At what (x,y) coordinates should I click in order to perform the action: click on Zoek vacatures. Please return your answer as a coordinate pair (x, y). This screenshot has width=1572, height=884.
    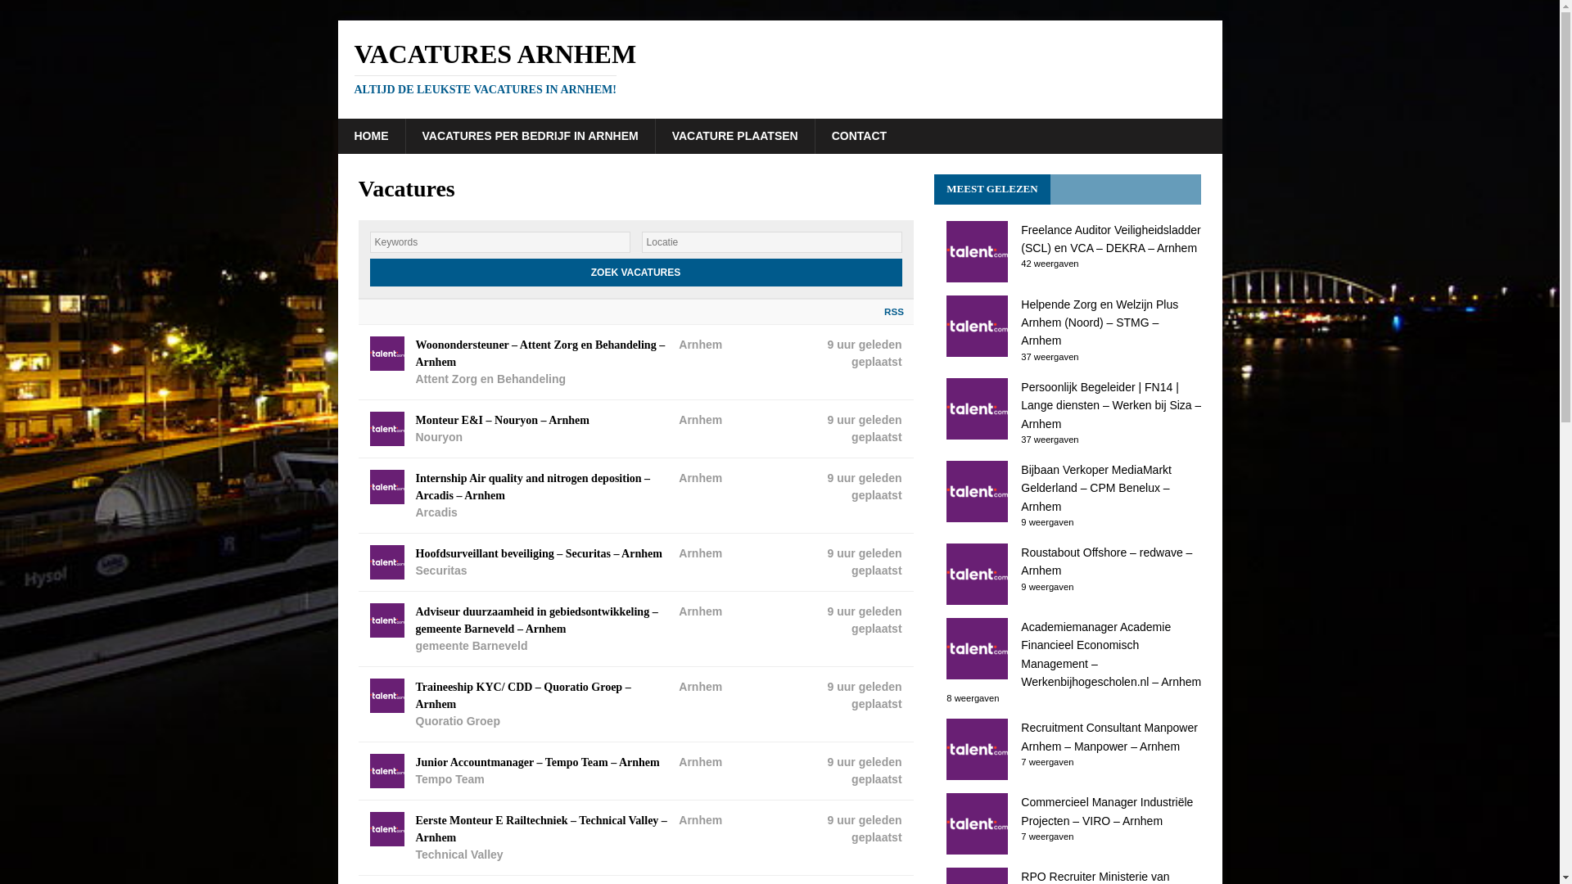
    Looking at the image, I should click on (889, 311).